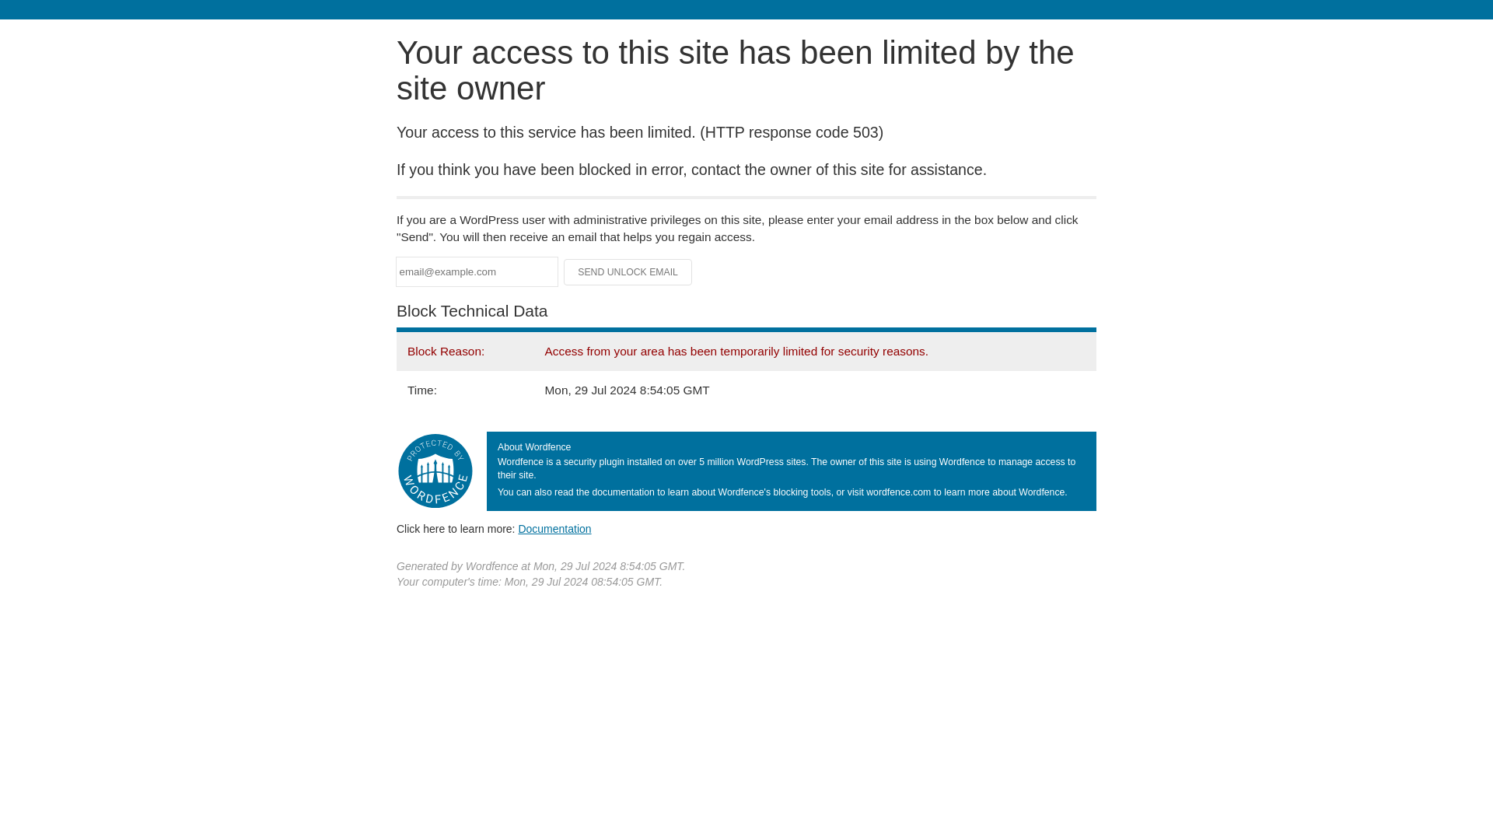  Describe the element at coordinates (628, 272) in the screenshot. I see `Send Unlock Email` at that location.